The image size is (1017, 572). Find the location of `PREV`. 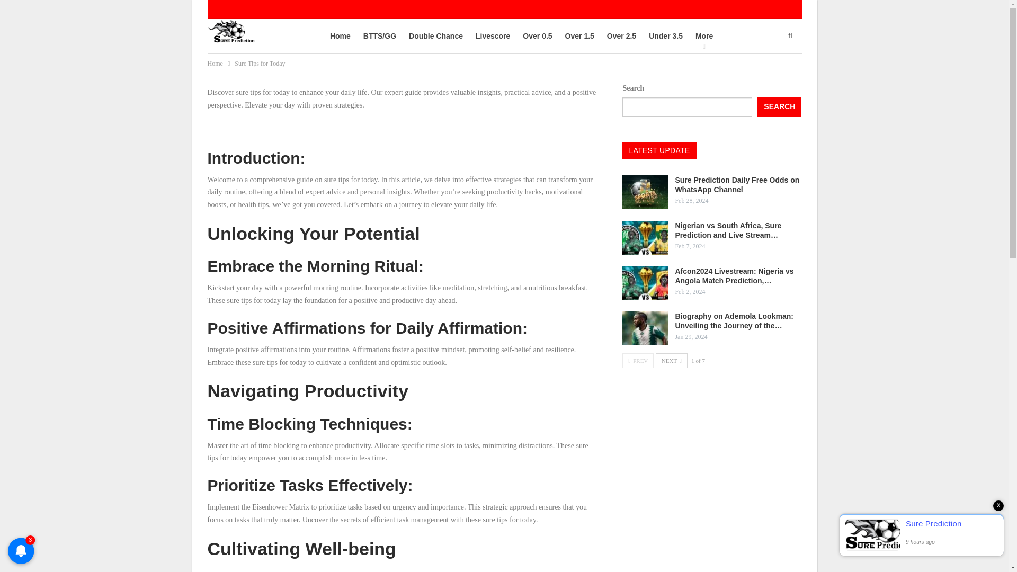

PREV is located at coordinates (638, 361).